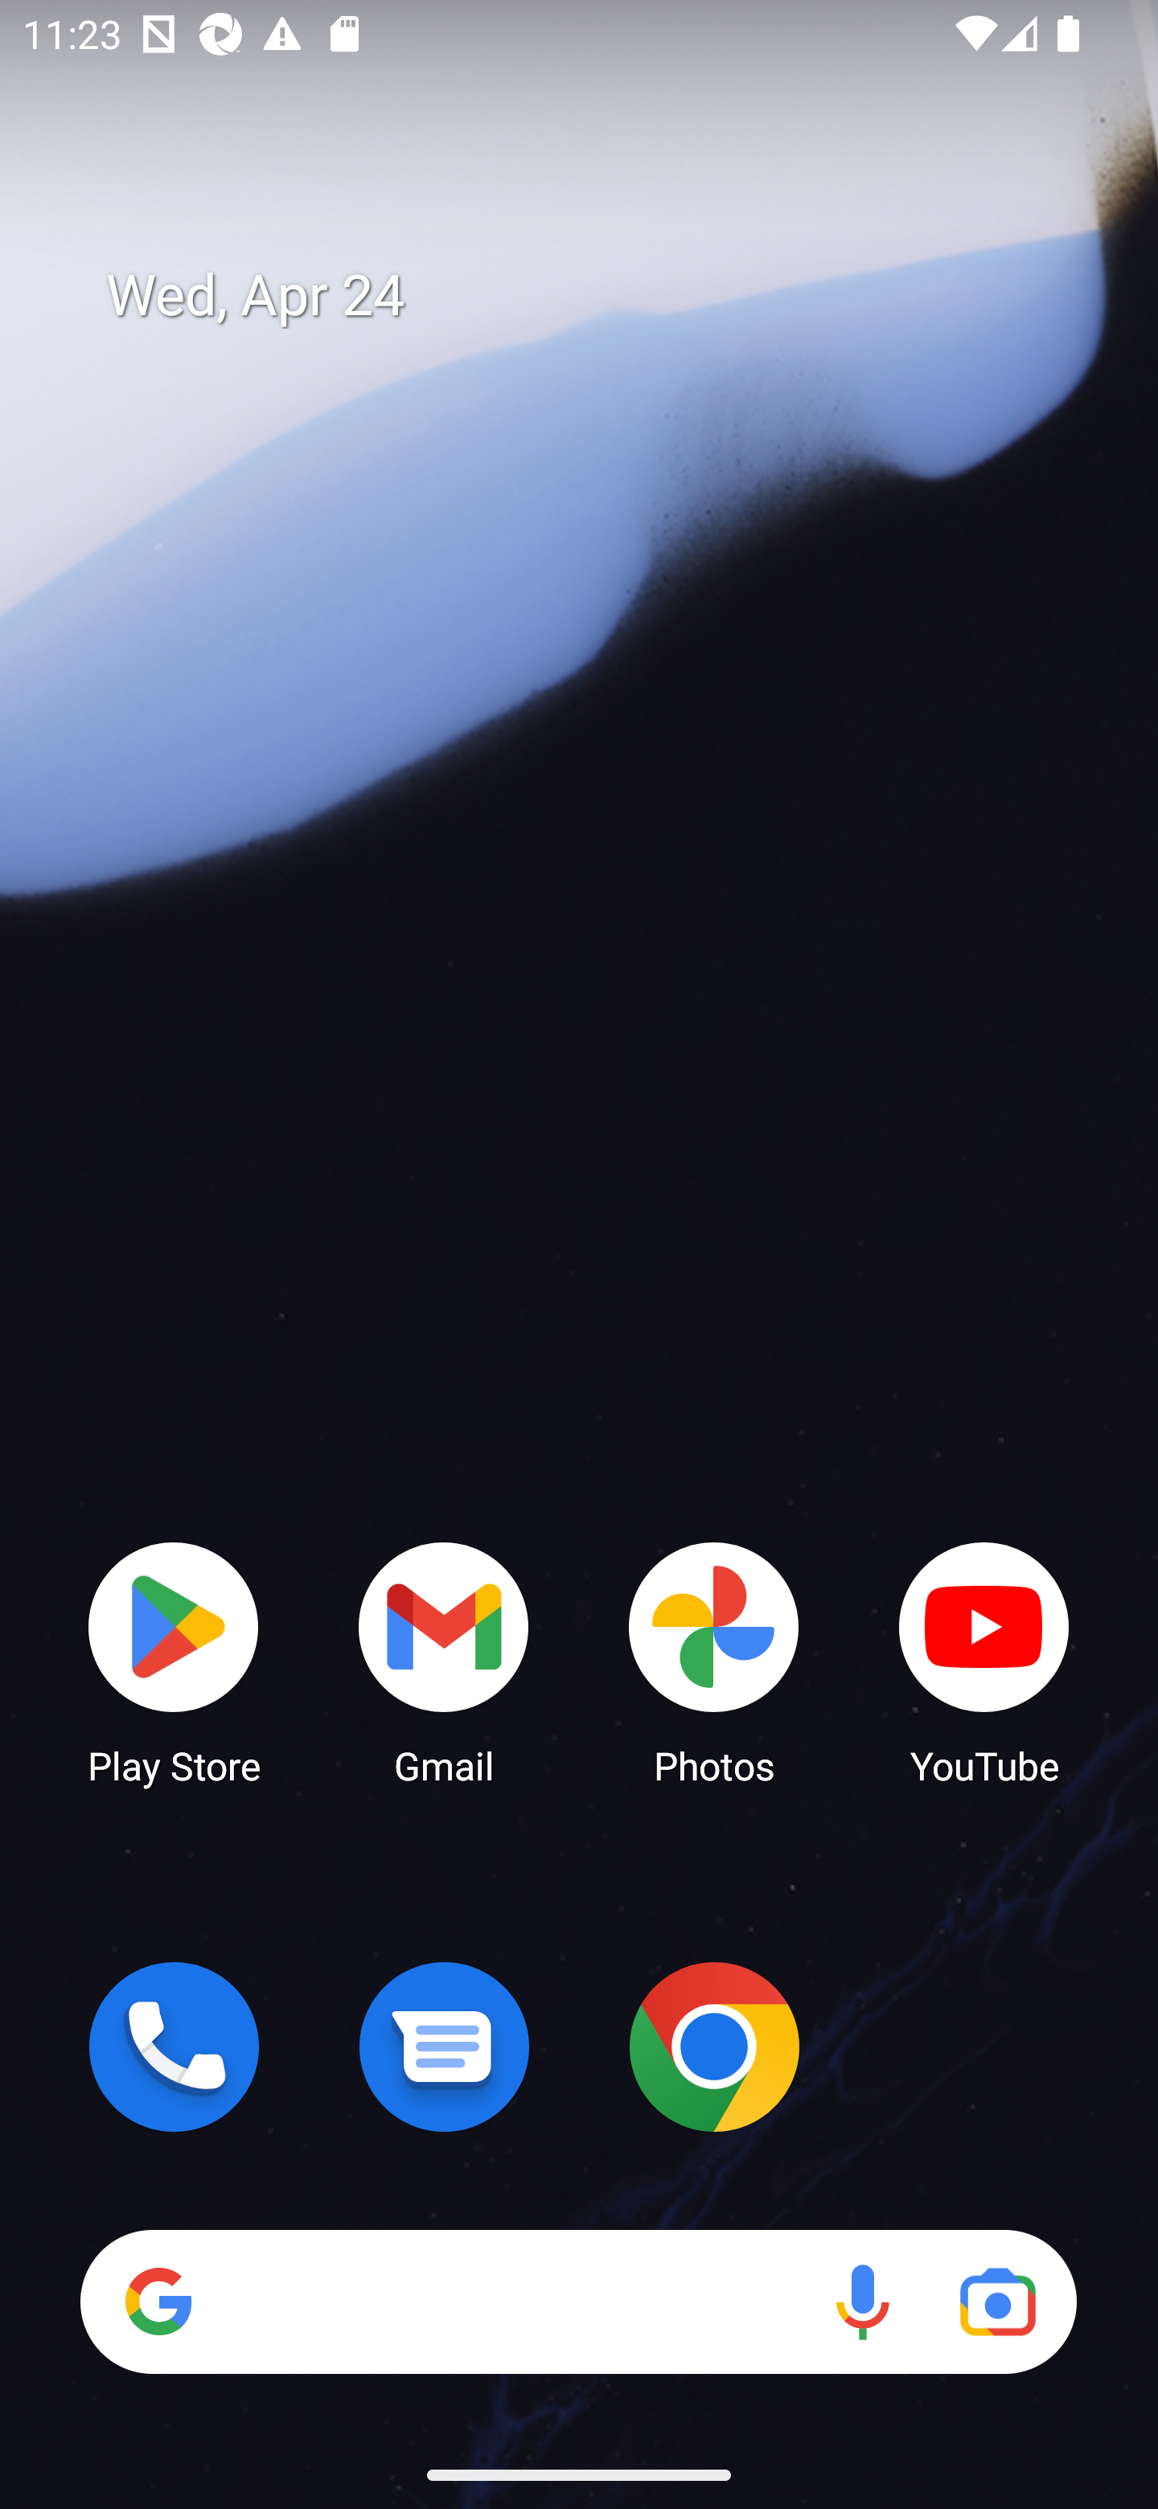 The width and height of the screenshot is (1158, 2509). I want to click on Voice search, so click(862, 2302).